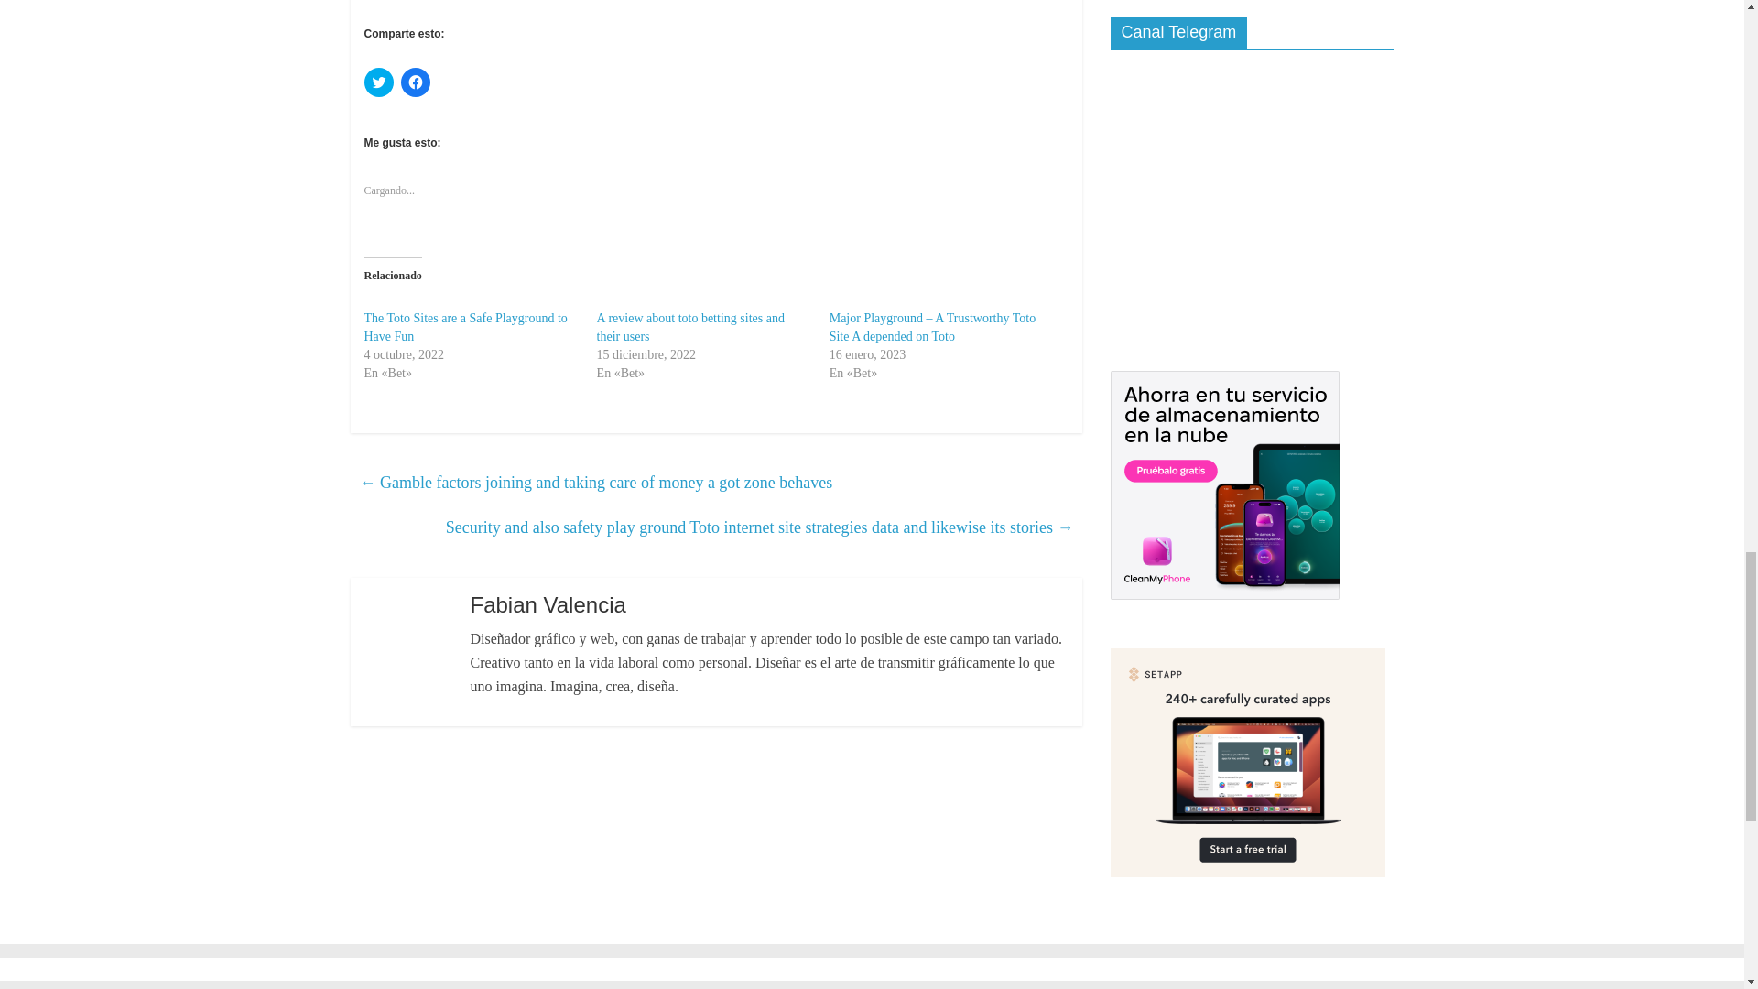 Image resolution: width=1758 pixels, height=989 pixels. Describe the element at coordinates (416, 82) in the screenshot. I see `Haz clic para compartir en Facebook` at that location.